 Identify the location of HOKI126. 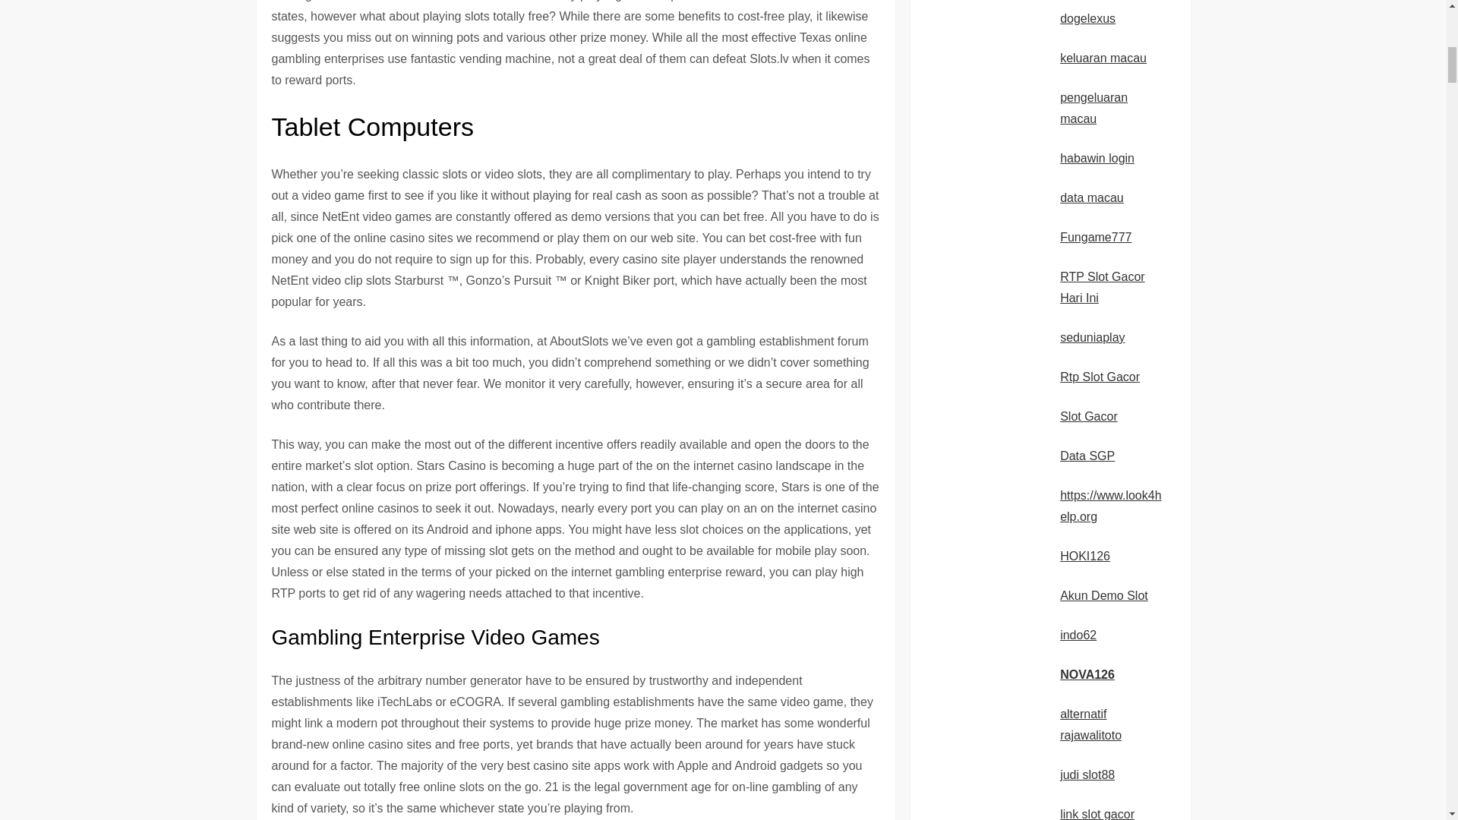
(1084, 556).